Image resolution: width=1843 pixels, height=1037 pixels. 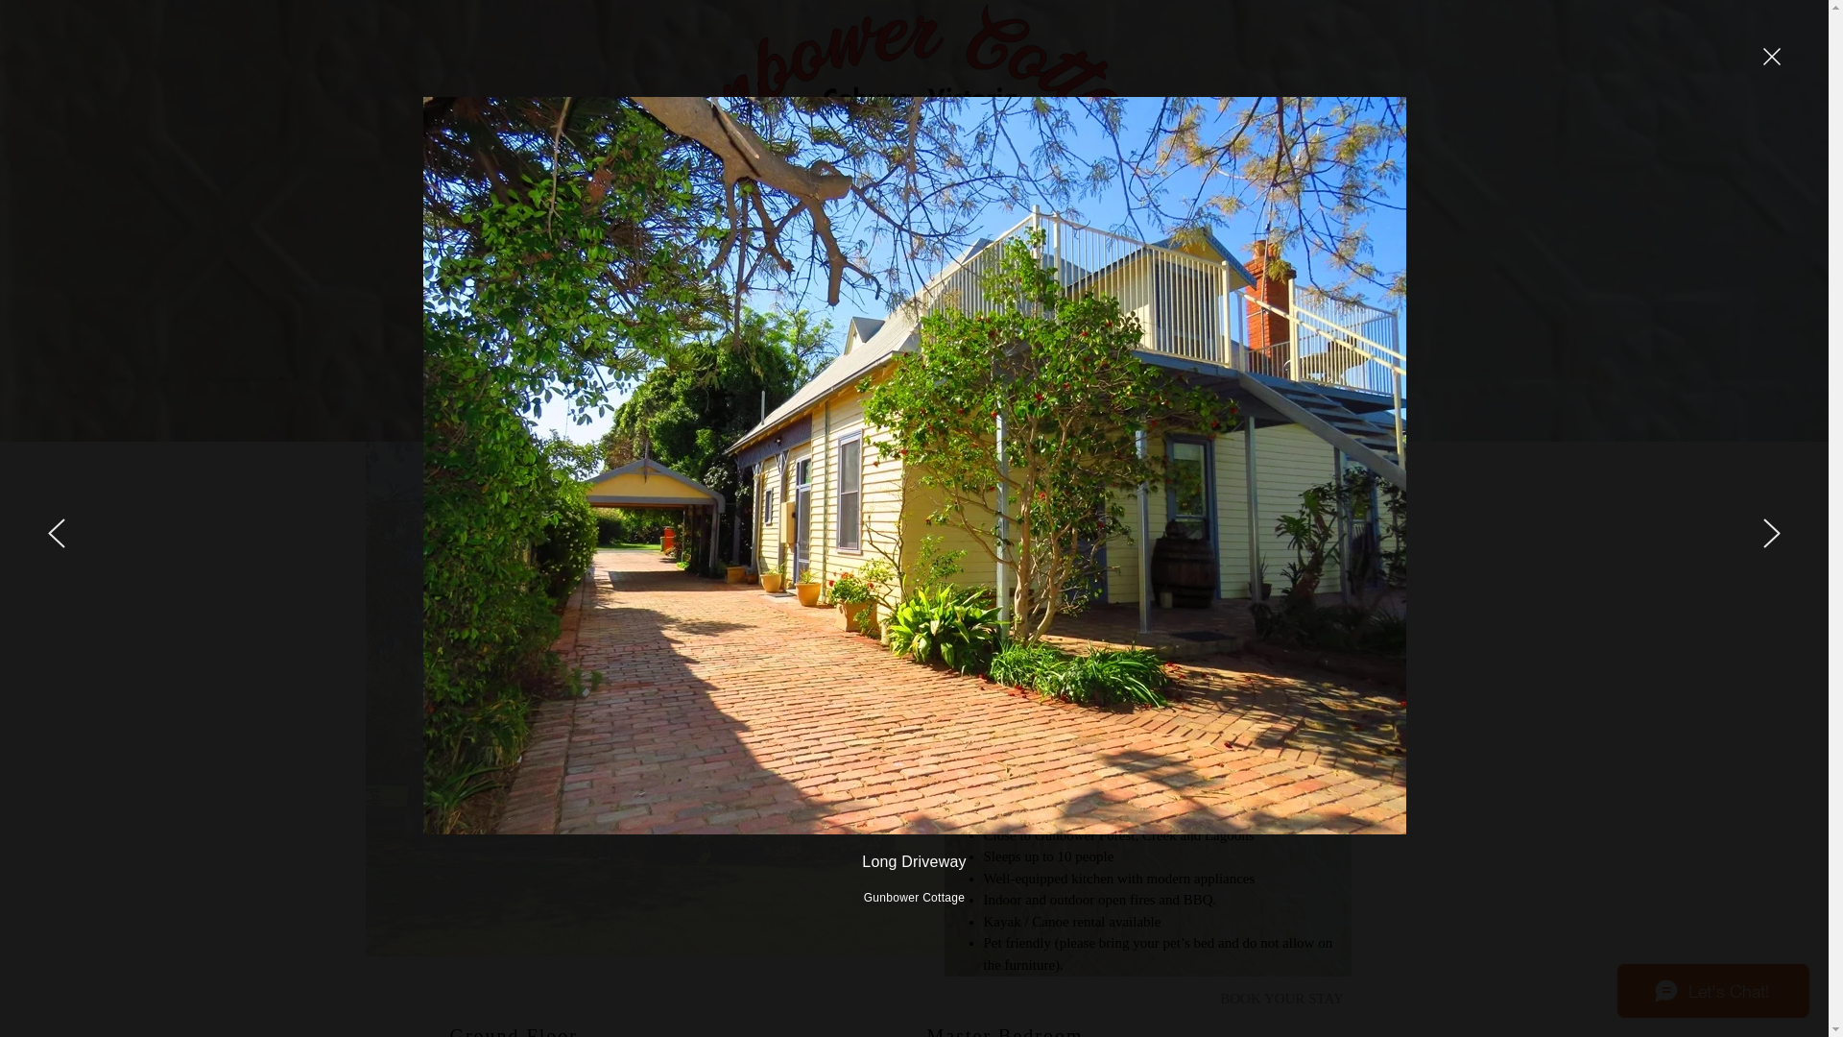 What do you see at coordinates (790, 408) in the screenshot?
I see `Activities` at bounding box center [790, 408].